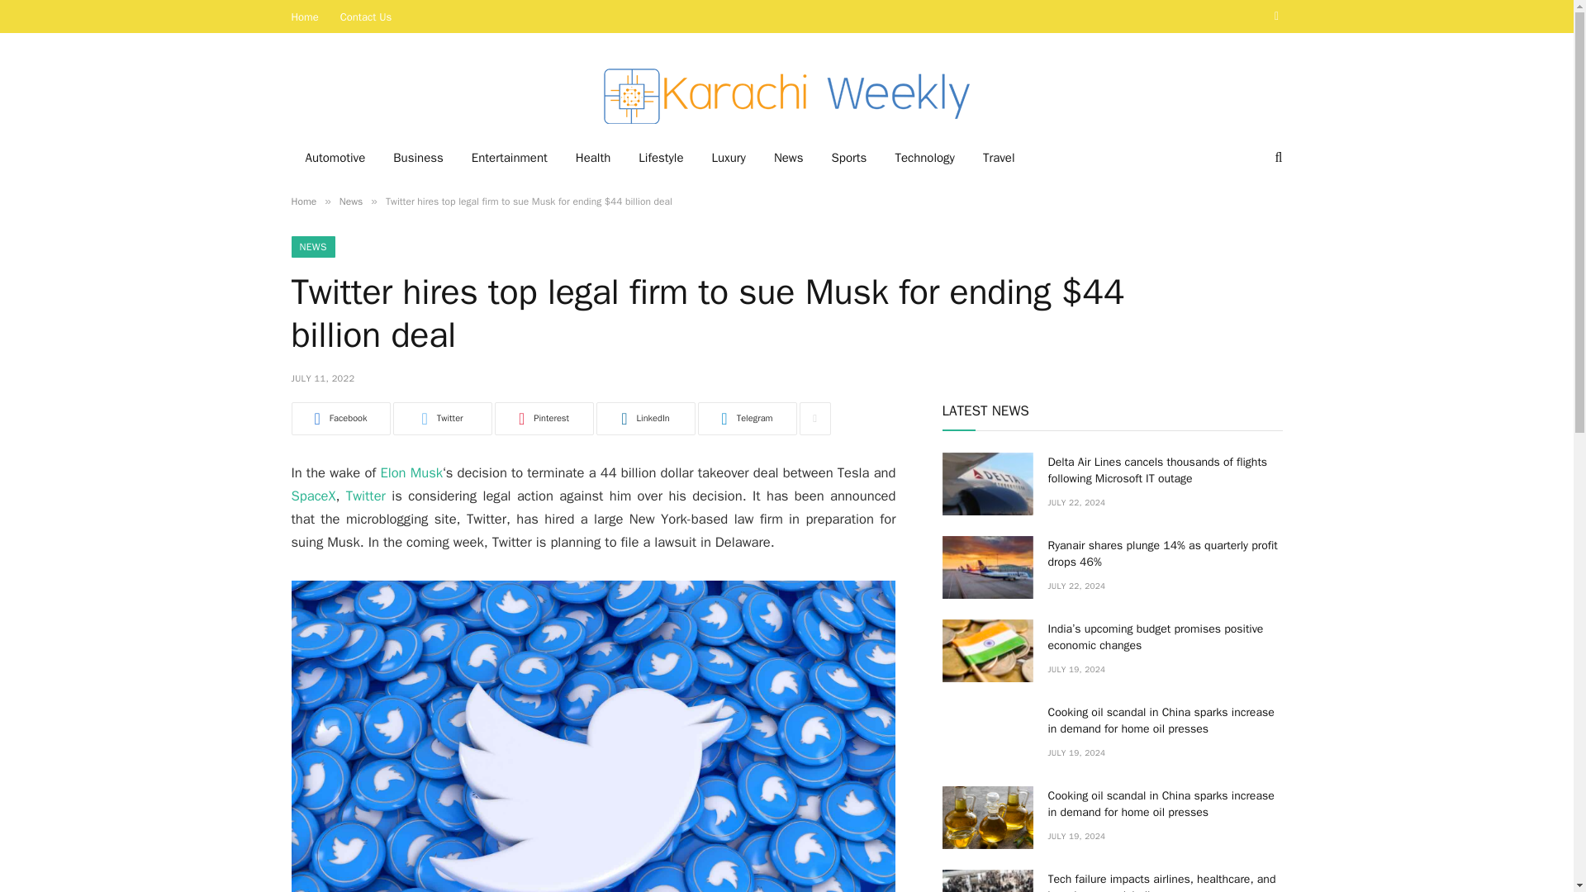 This screenshot has height=892, width=1586. I want to click on Contact Us, so click(366, 17).